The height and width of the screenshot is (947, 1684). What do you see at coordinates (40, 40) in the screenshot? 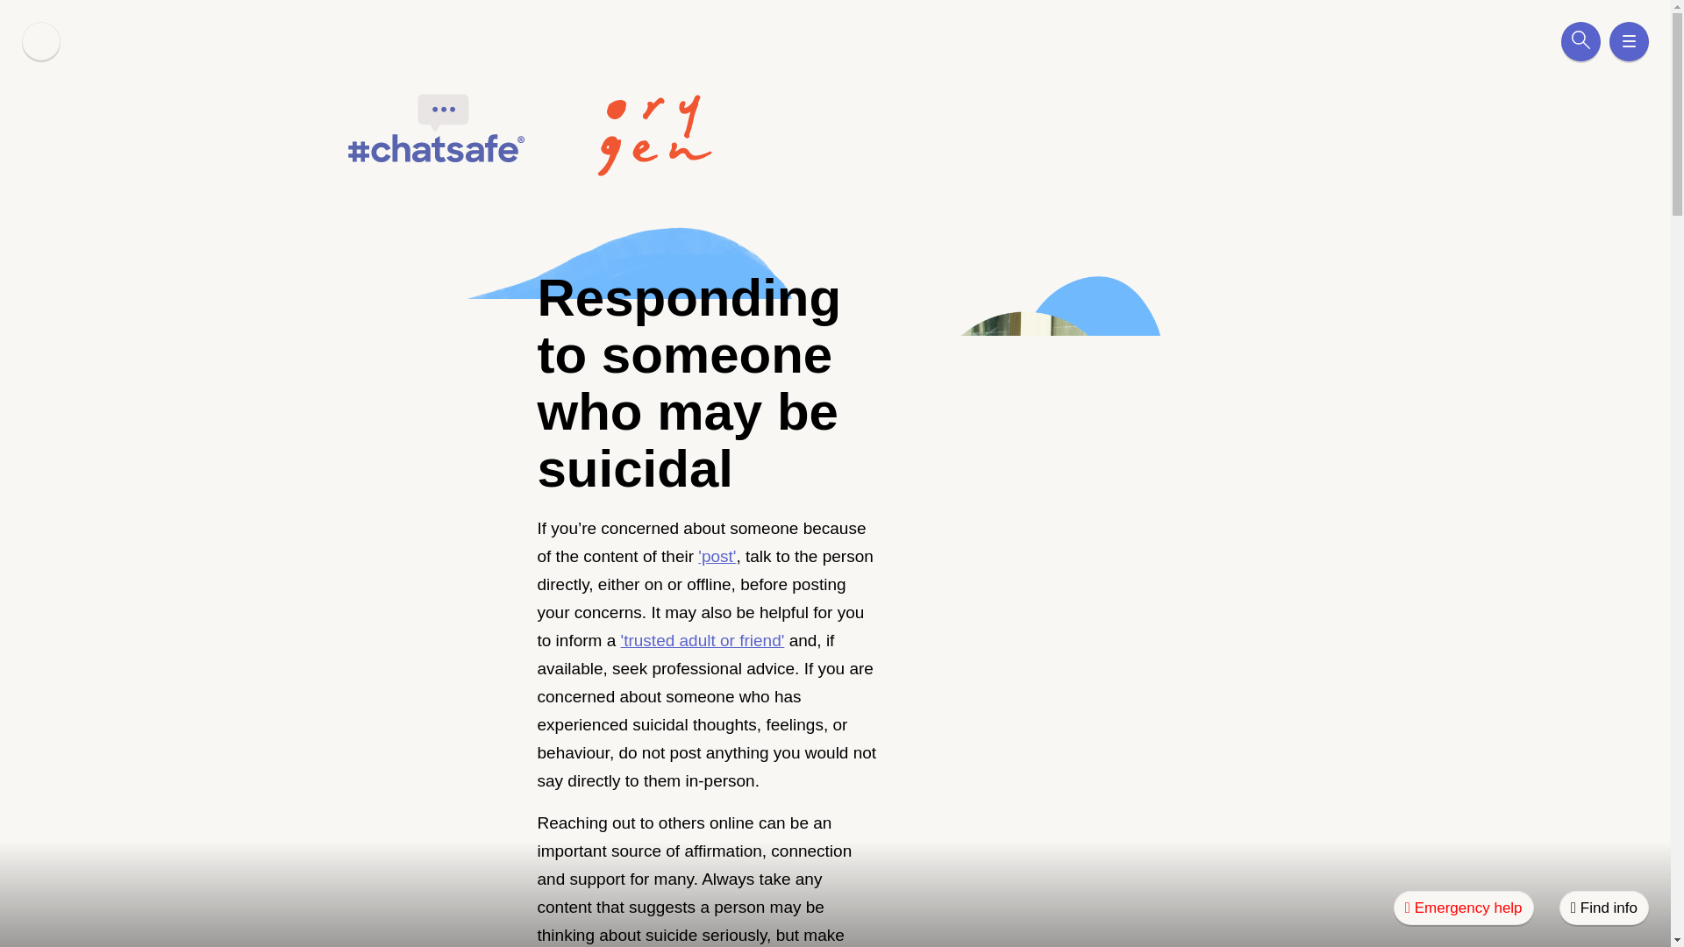
I see `Back` at bounding box center [40, 40].